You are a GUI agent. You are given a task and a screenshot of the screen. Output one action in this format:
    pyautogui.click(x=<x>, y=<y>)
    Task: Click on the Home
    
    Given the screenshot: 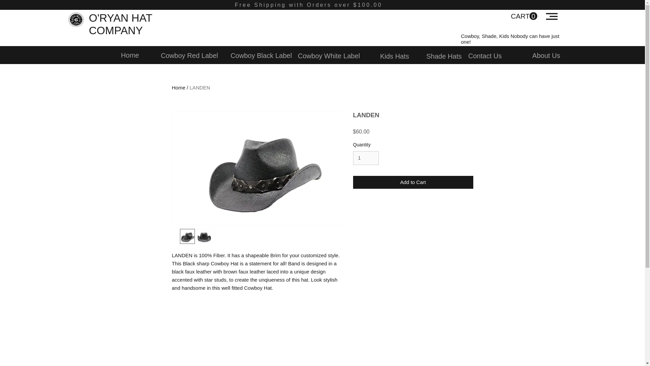 What is the action you would take?
    pyautogui.click(x=130, y=55)
    